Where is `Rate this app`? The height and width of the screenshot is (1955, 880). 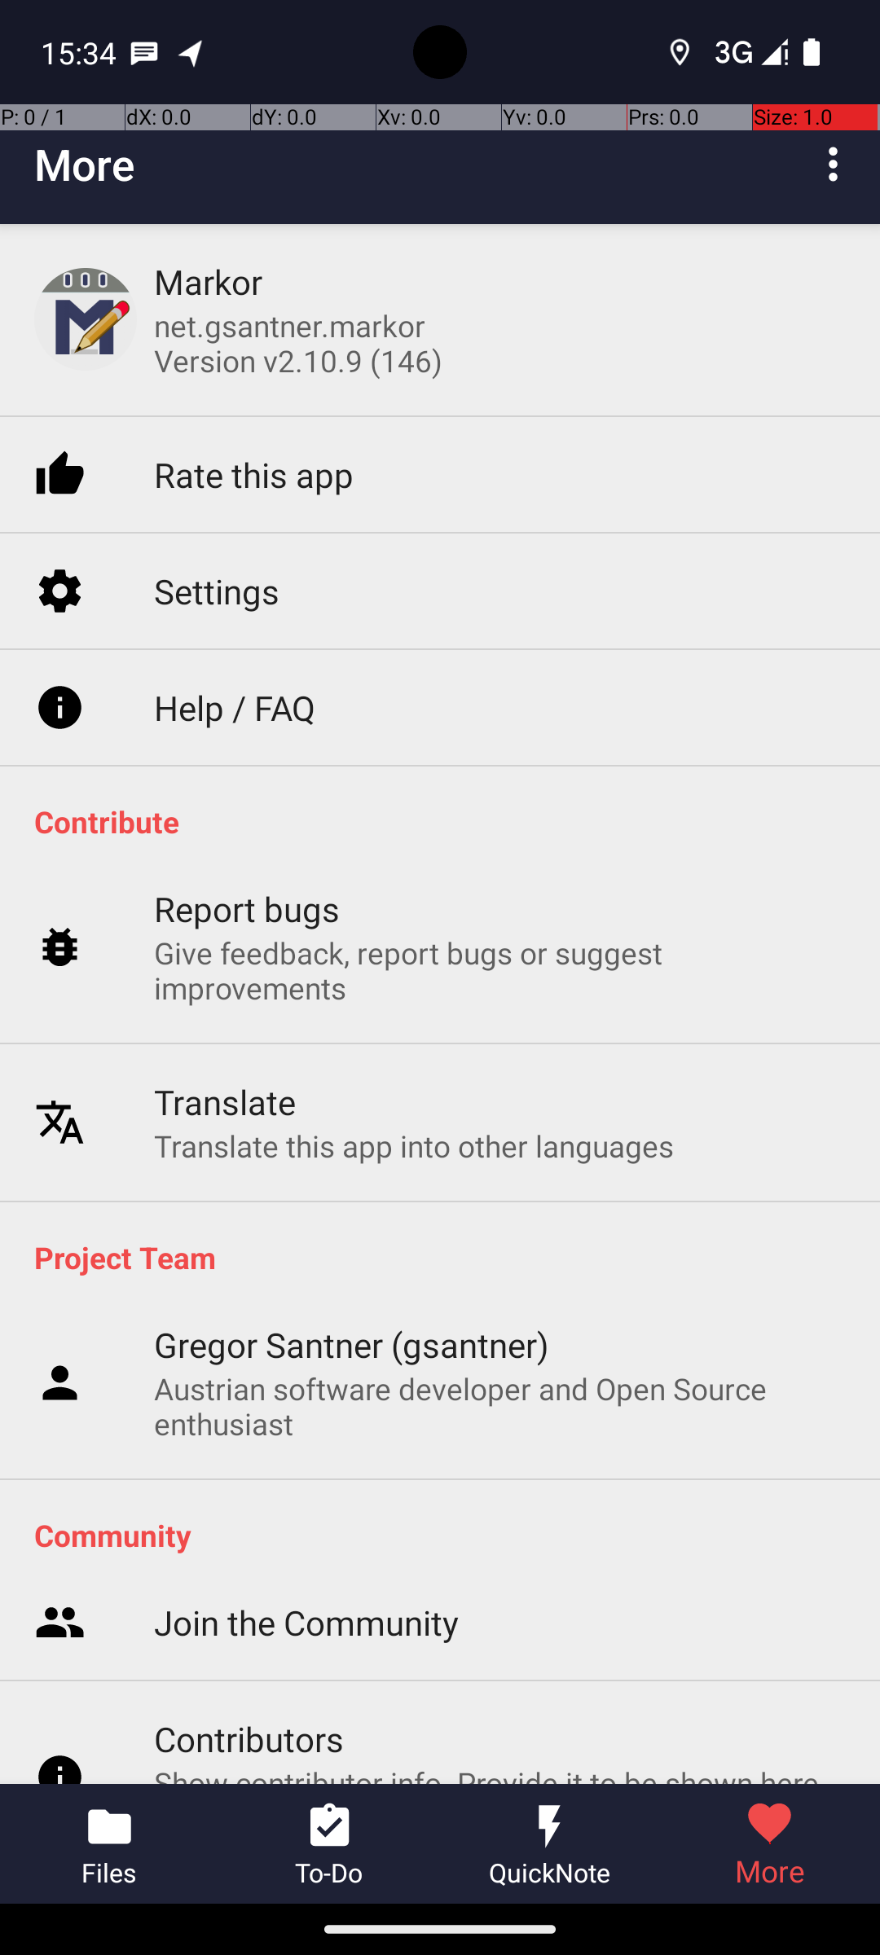
Rate this app is located at coordinates (254, 415).